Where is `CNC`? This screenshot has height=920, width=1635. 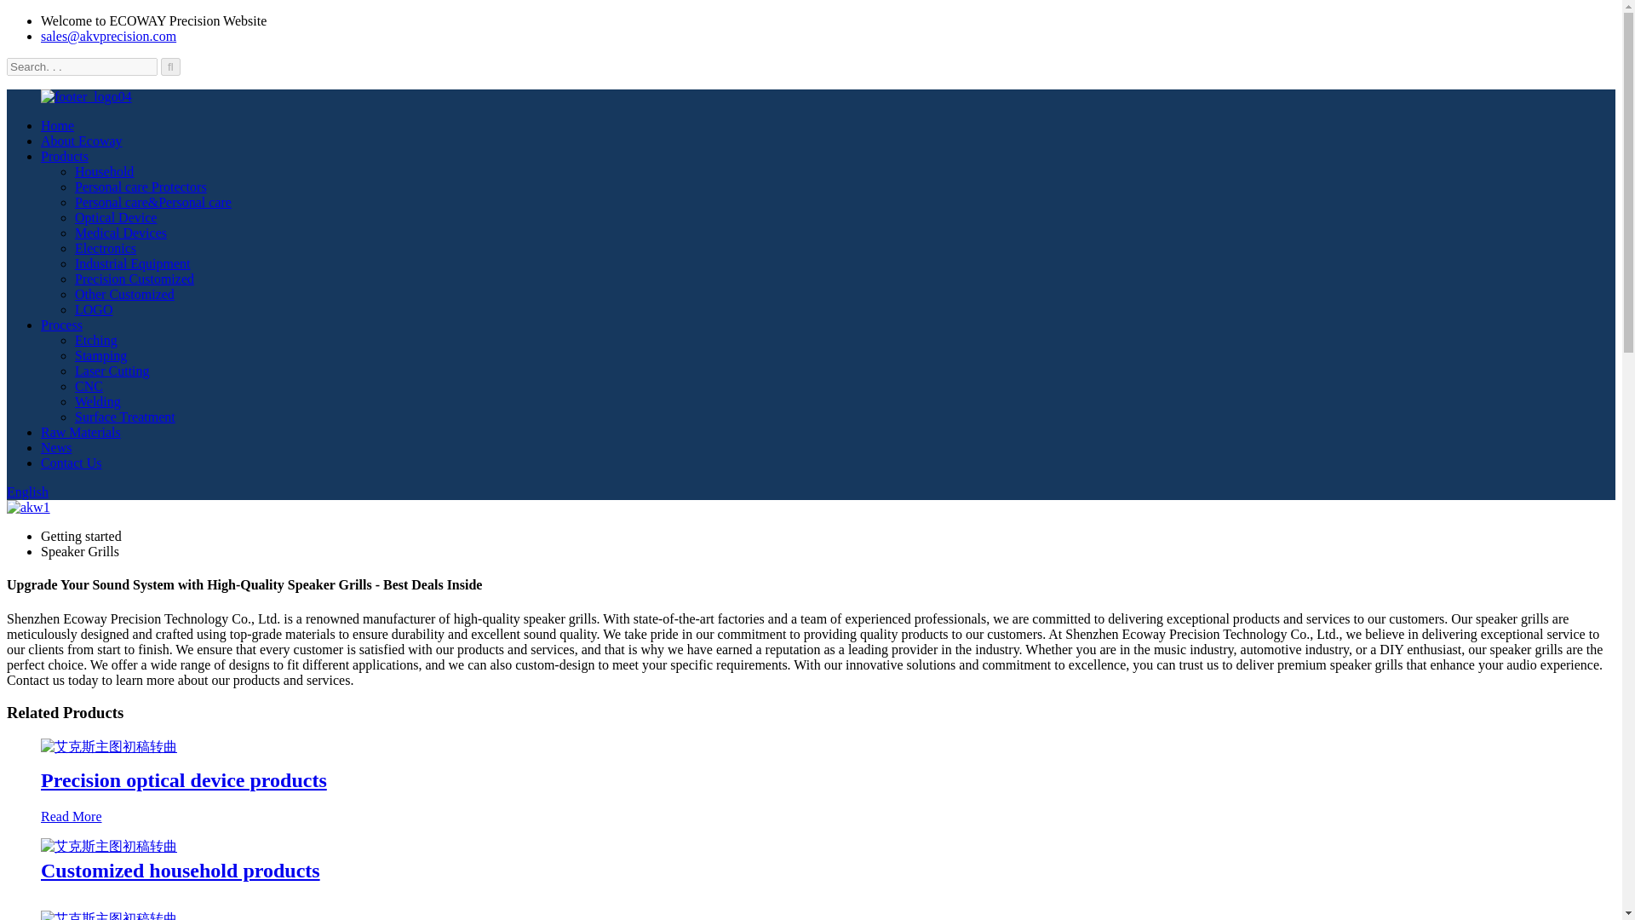 CNC is located at coordinates (89, 386).